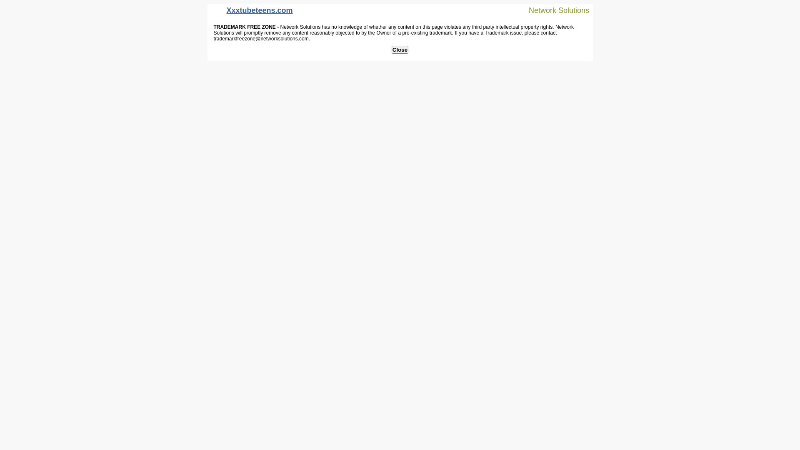 The height and width of the screenshot is (450, 800). What do you see at coordinates (261, 39) in the screenshot?
I see `trademarkfreezone@networksolutions.com` at bounding box center [261, 39].